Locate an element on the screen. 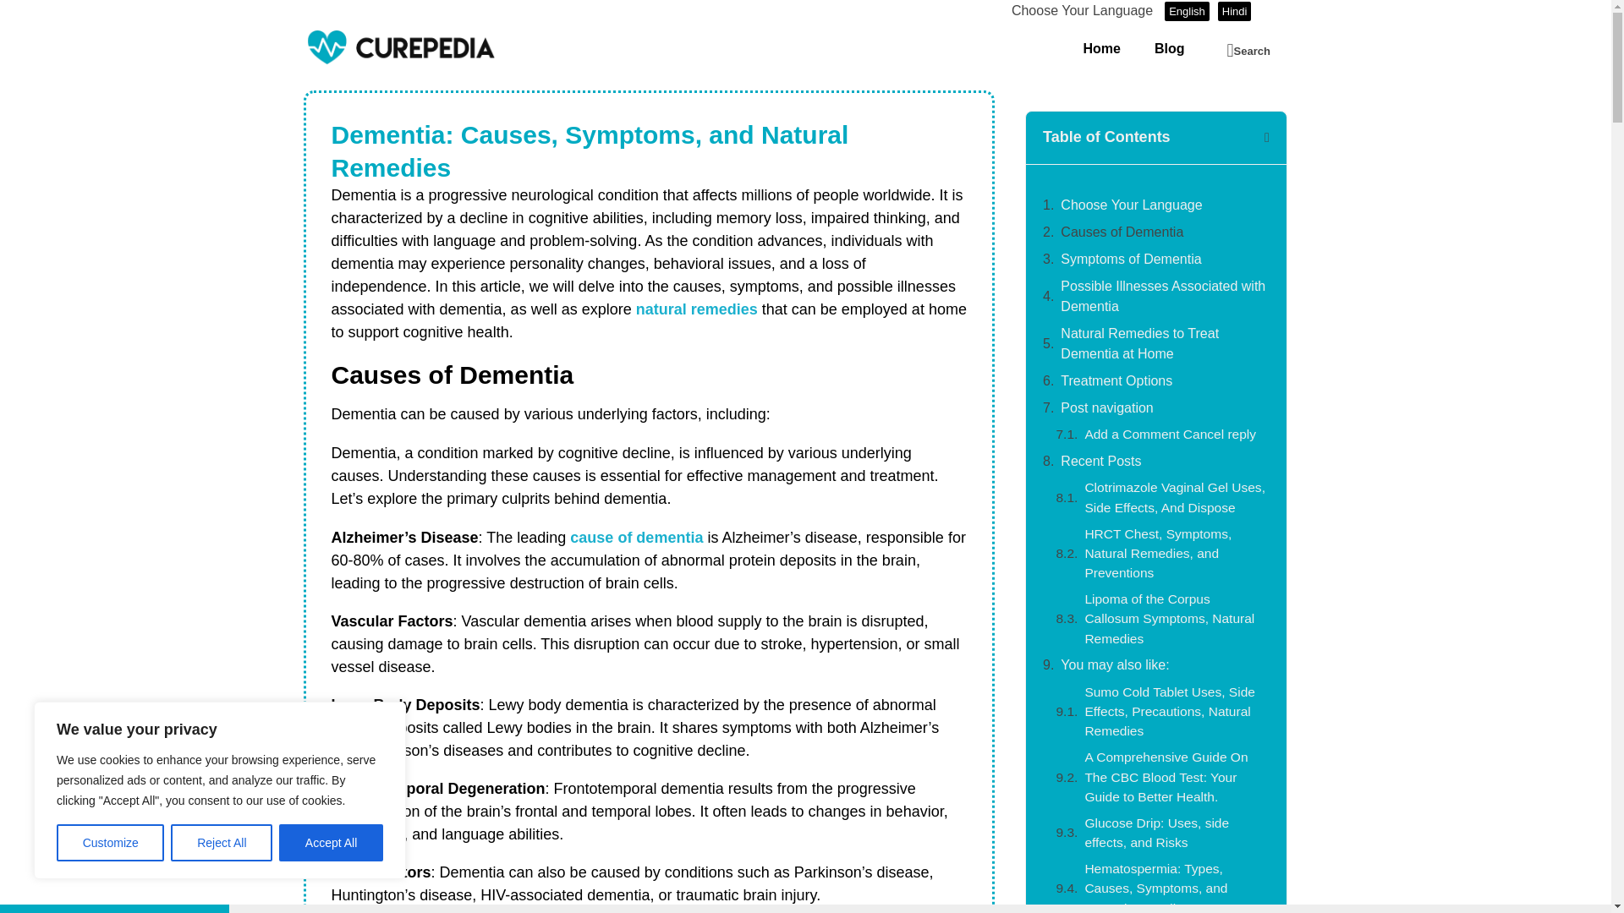  Home is located at coordinates (1101, 49).